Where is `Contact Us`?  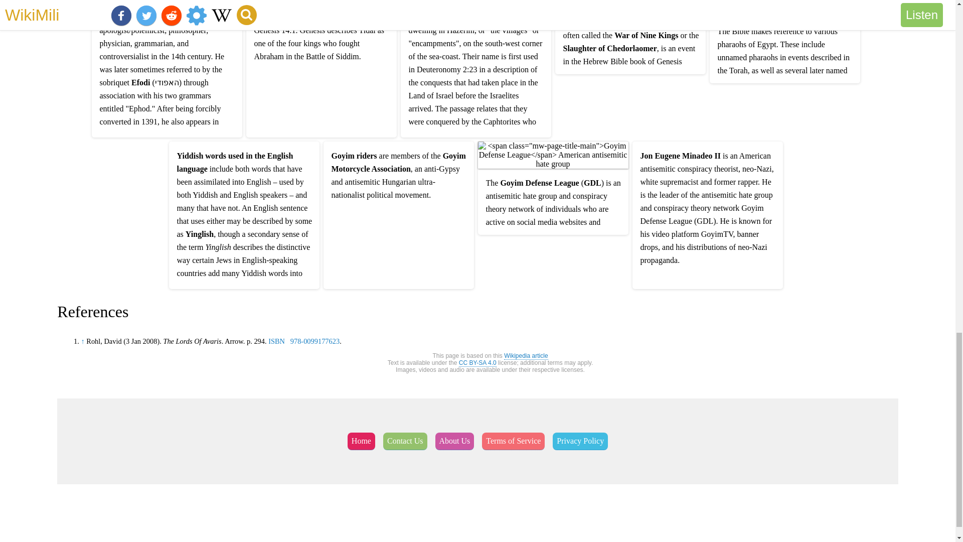
Contact Us is located at coordinates (405, 441).